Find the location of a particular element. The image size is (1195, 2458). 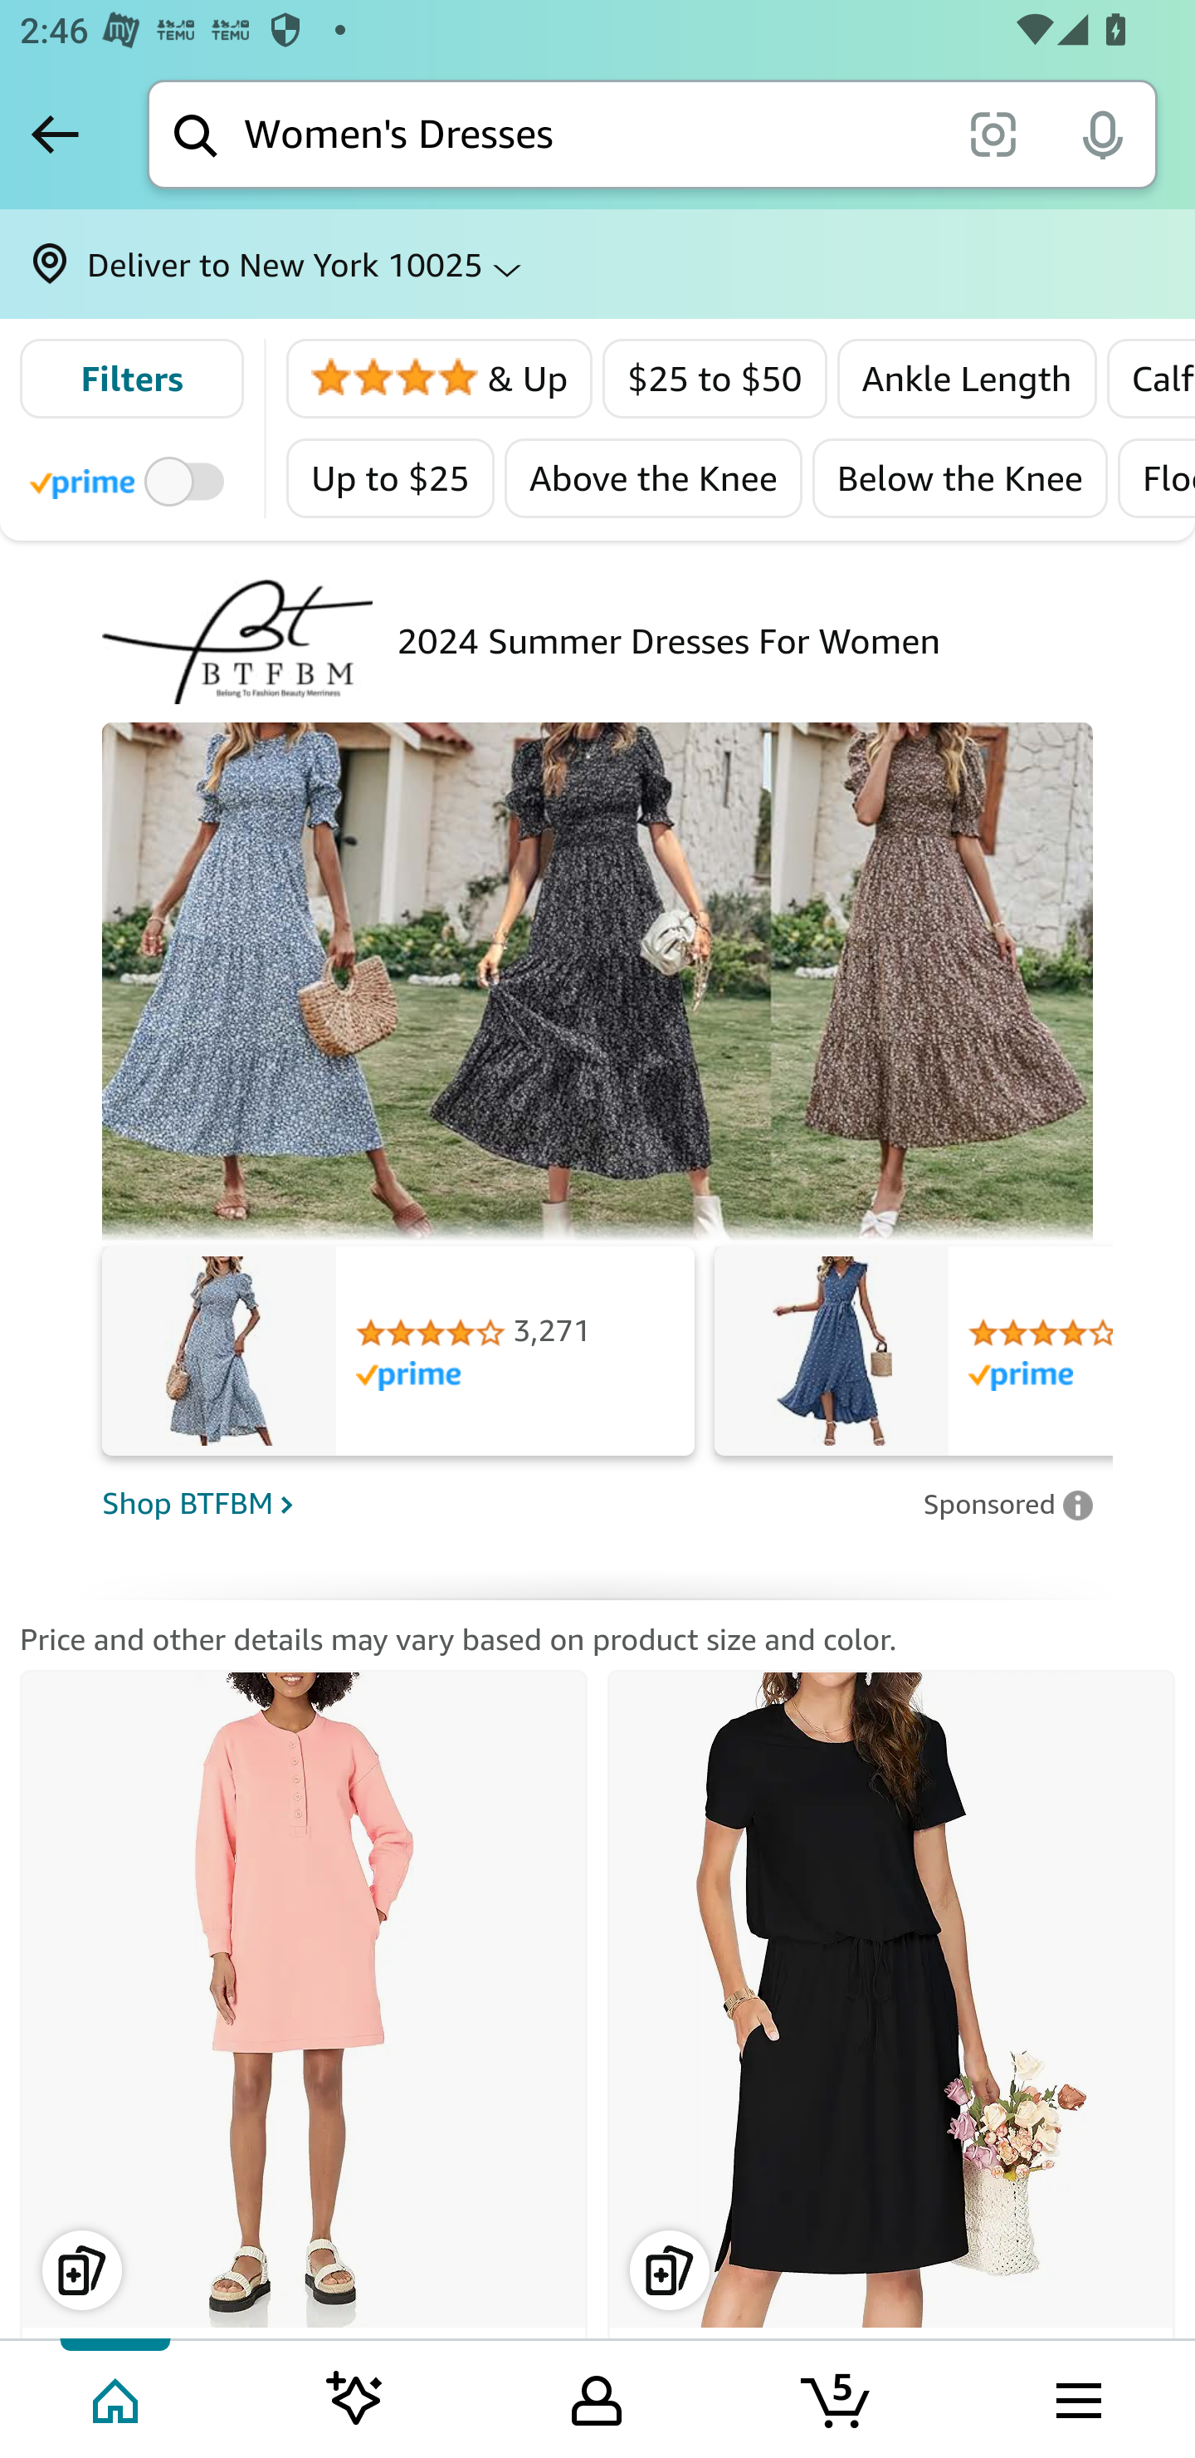

scan it is located at coordinates (993, 133).